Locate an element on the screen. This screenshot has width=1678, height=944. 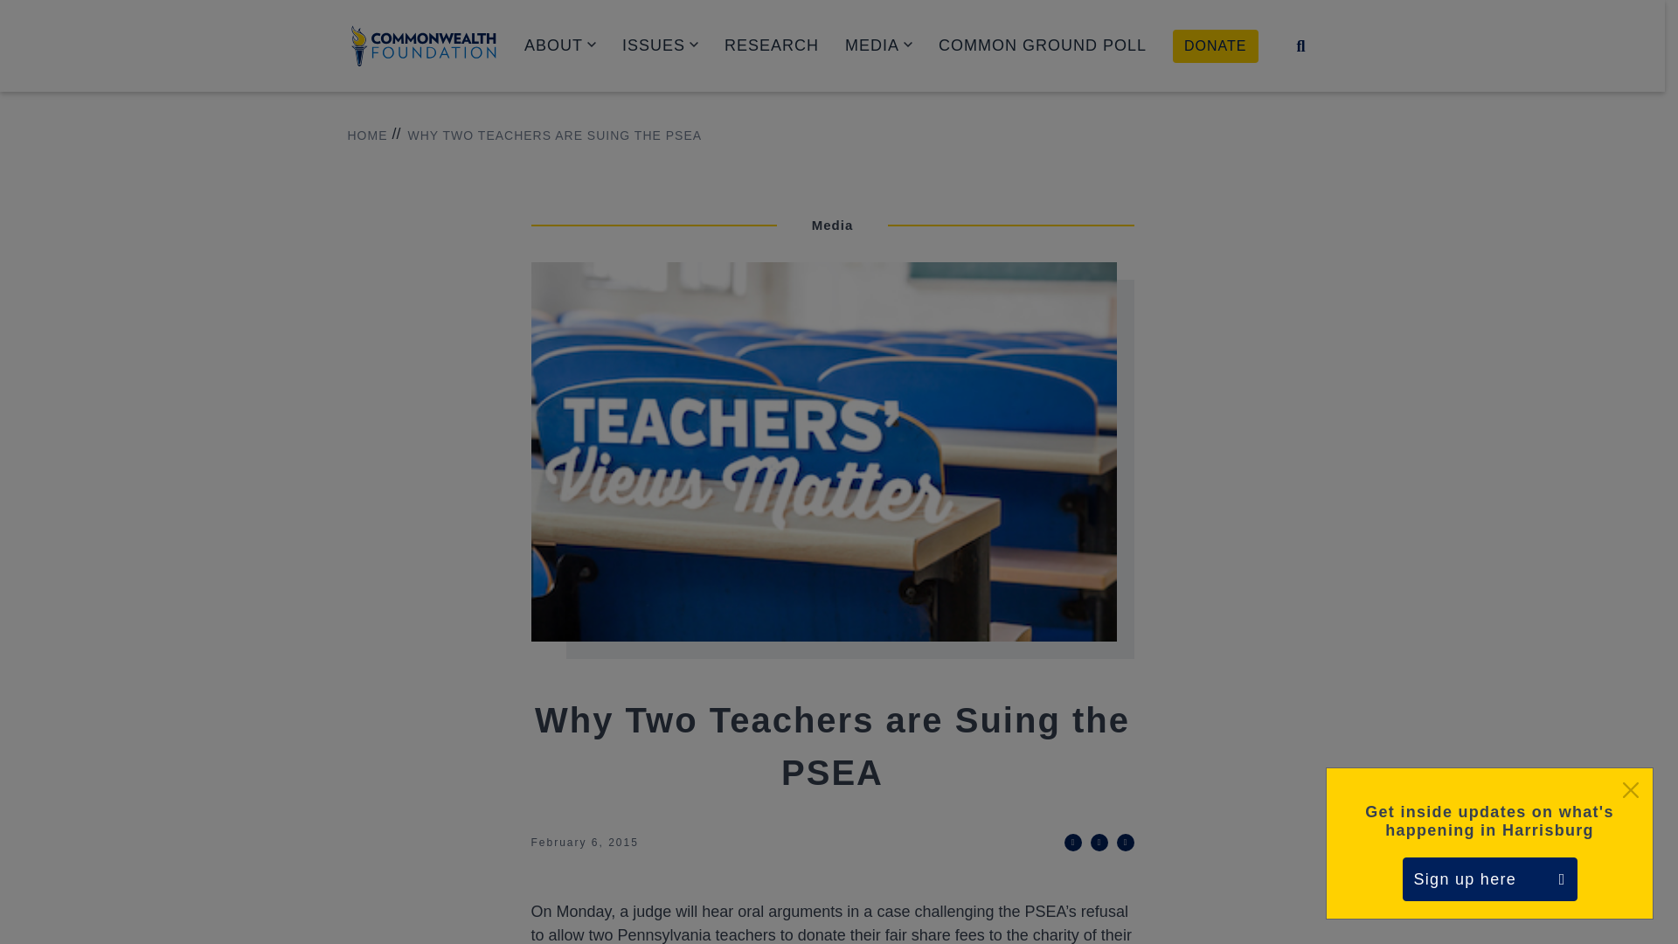
COMMON GROUND POLL is located at coordinates (1042, 45).